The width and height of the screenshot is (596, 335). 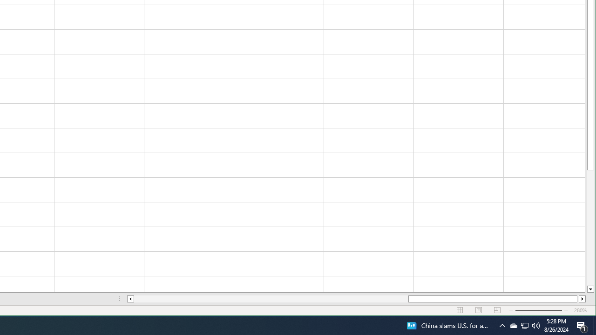 What do you see at coordinates (590, 289) in the screenshot?
I see `Page left` at bounding box center [590, 289].